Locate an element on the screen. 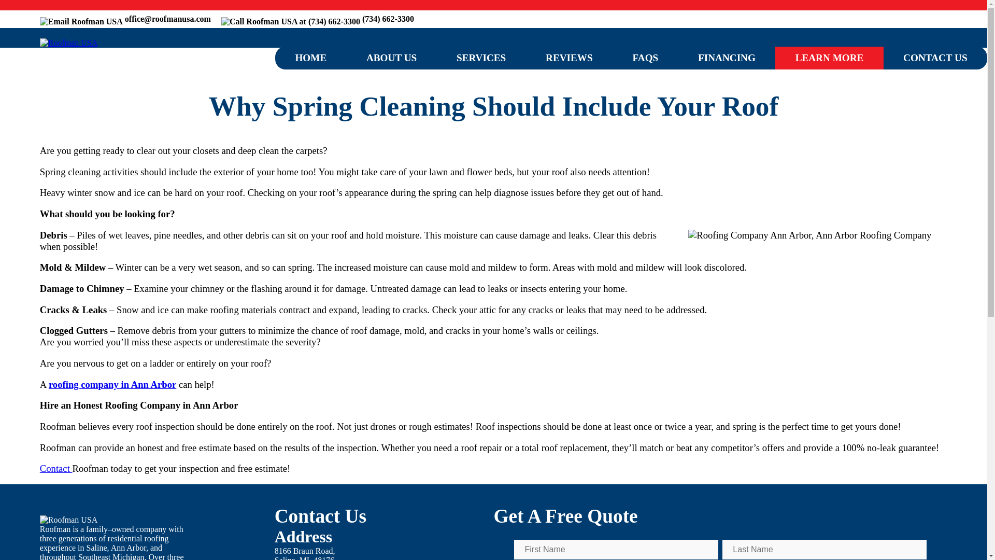 The height and width of the screenshot is (560, 995). FAQS is located at coordinates (727, 58).